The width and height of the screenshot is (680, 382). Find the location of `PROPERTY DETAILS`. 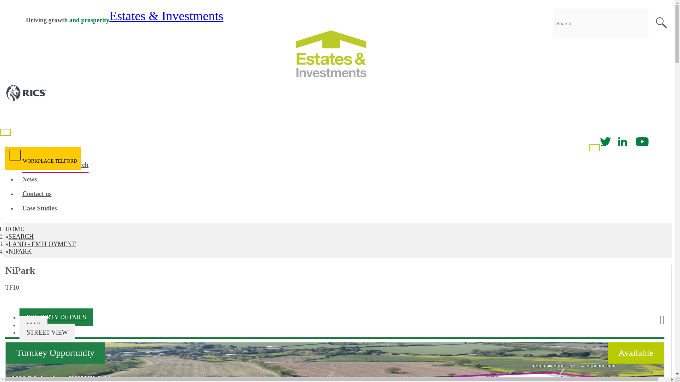

PROPERTY DETAILS is located at coordinates (56, 317).